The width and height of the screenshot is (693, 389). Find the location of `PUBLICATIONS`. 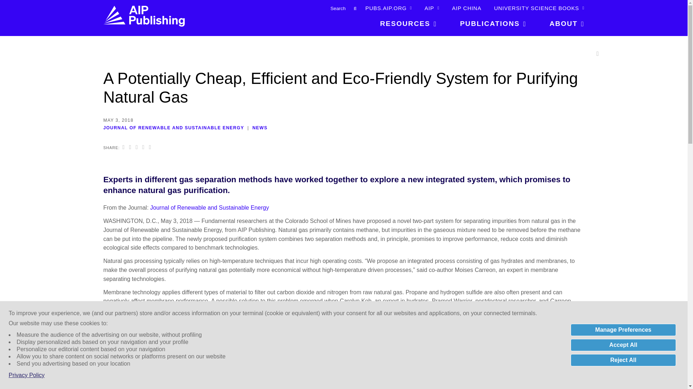

PUBLICATIONS is located at coordinates (493, 26).